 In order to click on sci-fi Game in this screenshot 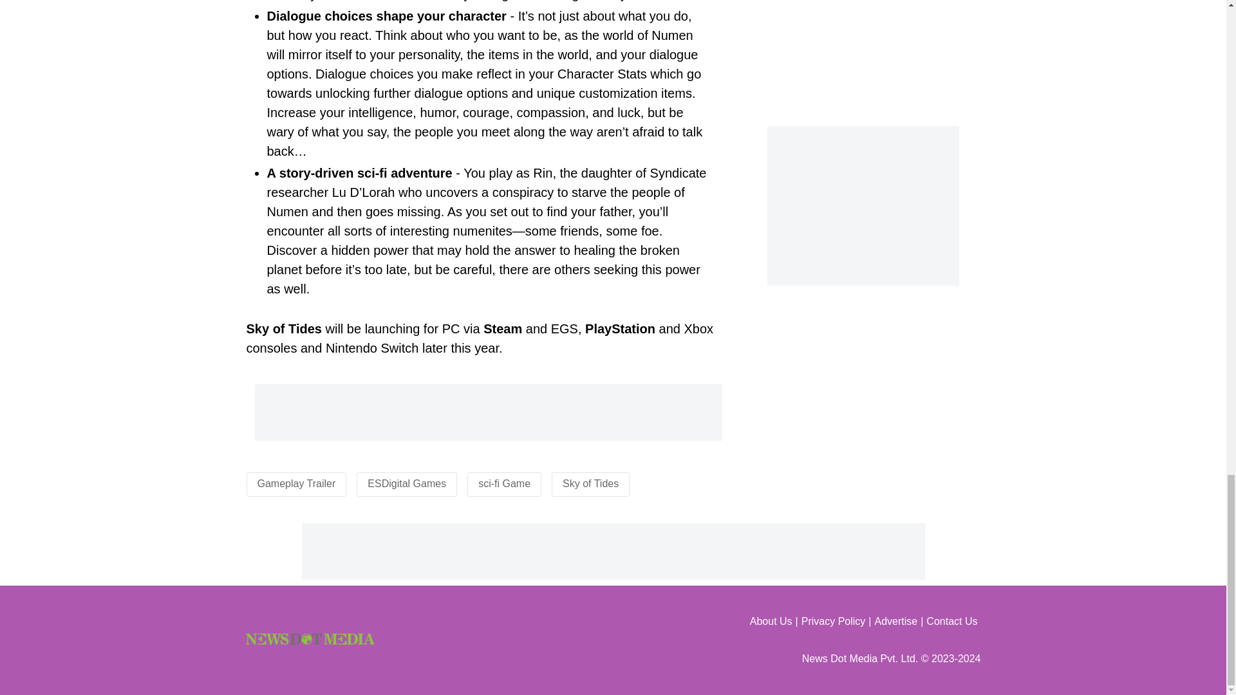, I will do `click(504, 484)`.